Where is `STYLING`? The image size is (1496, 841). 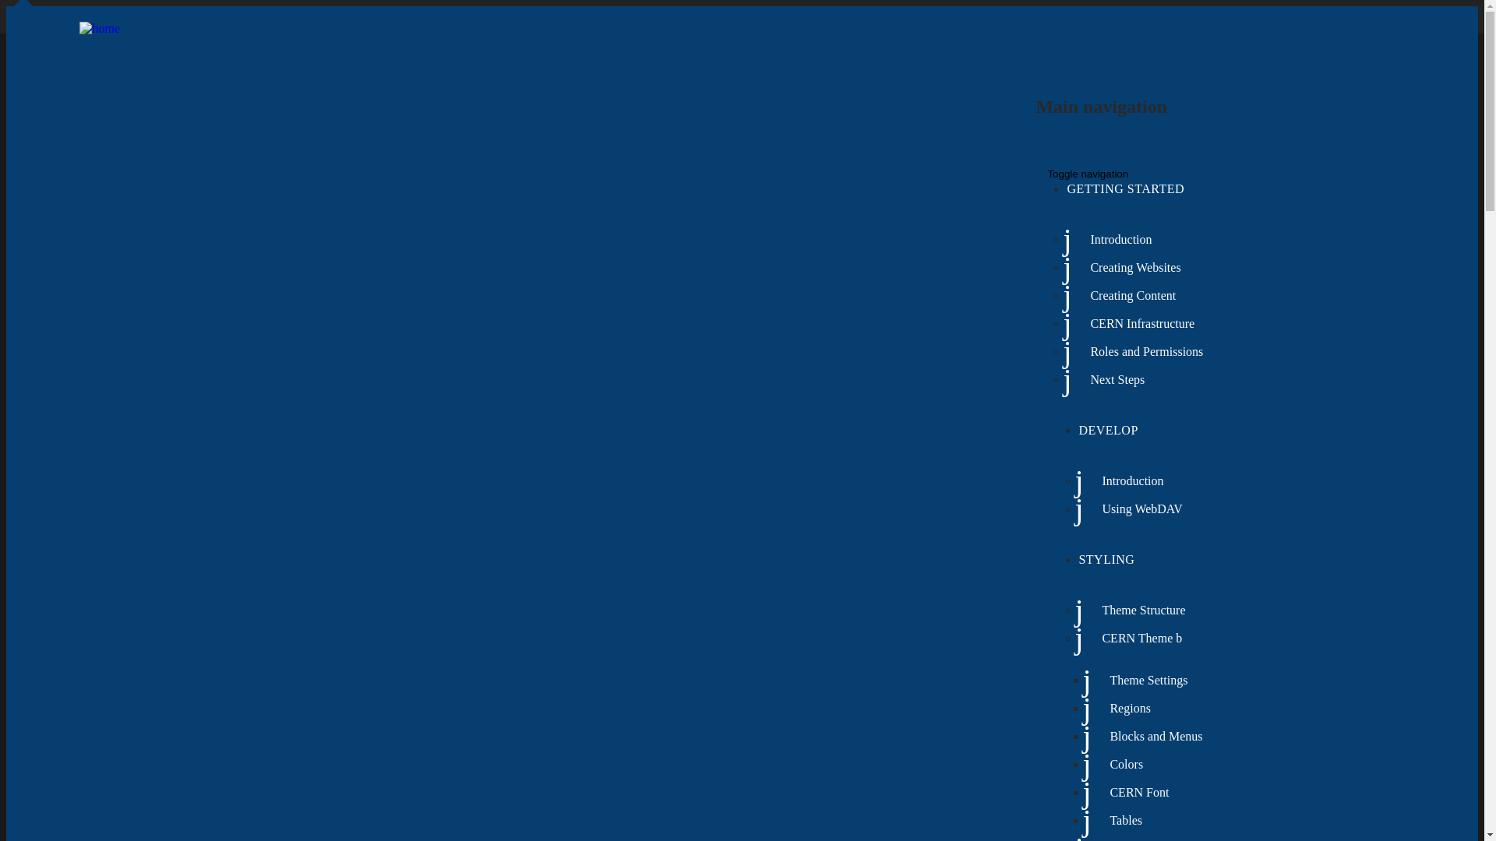 STYLING is located at coordinates (1106, 559).